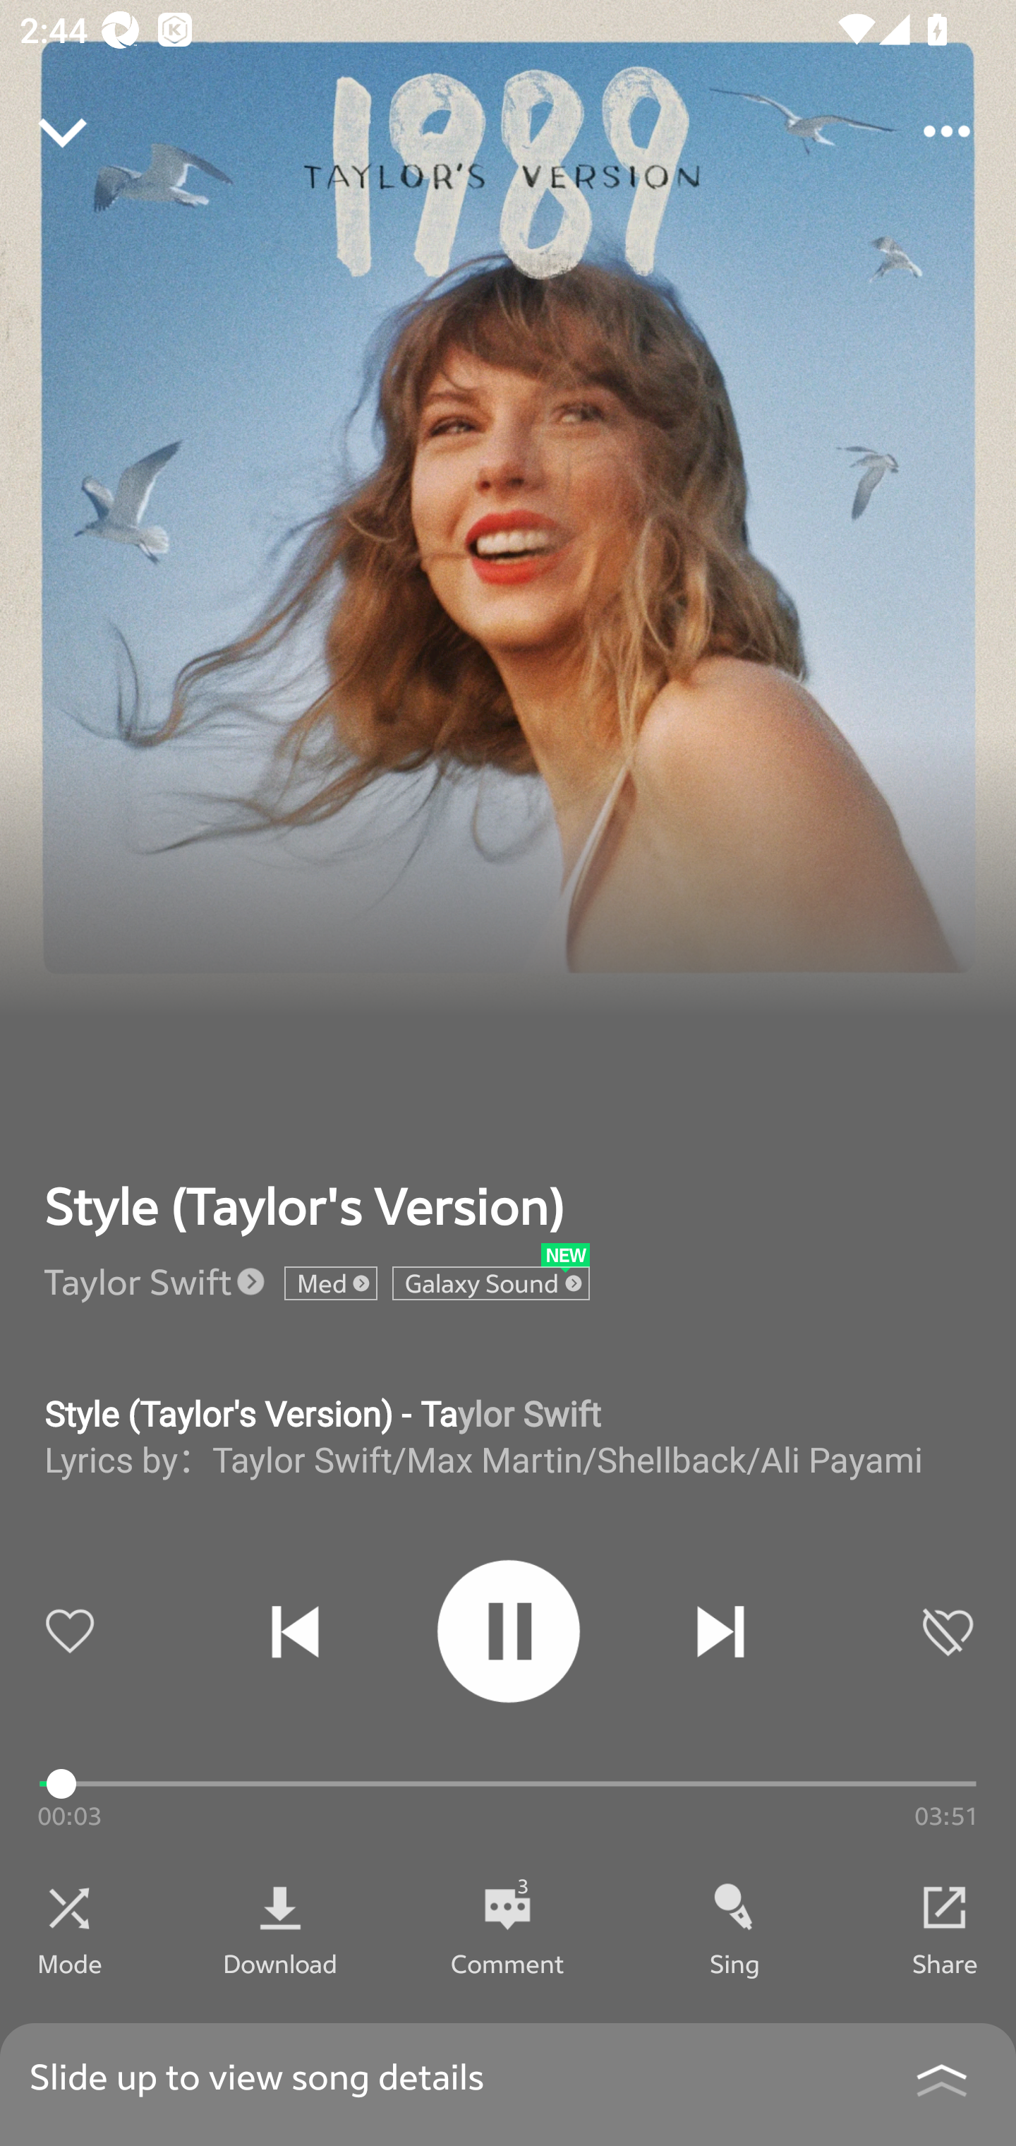 Image resolution: width=1016 pixels, height=2146 pixels. I want to click on Taylor Swift, so click(138, 1281).